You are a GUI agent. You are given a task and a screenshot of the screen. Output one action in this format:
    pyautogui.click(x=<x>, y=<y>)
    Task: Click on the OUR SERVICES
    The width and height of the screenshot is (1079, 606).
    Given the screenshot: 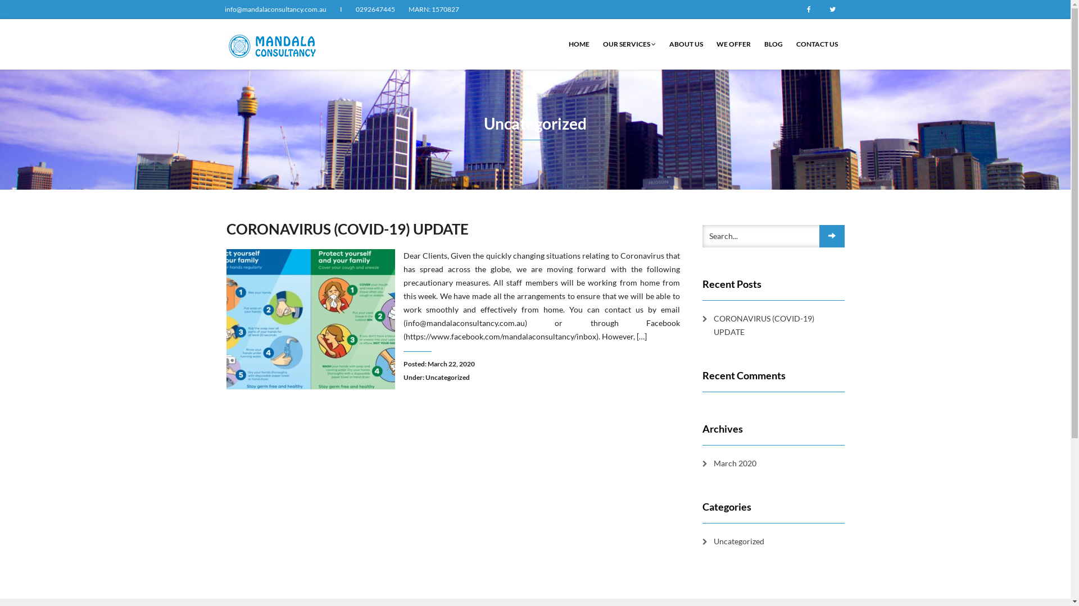 What is the action you would take?
    pyautogui.click(x=629, y=44)
    